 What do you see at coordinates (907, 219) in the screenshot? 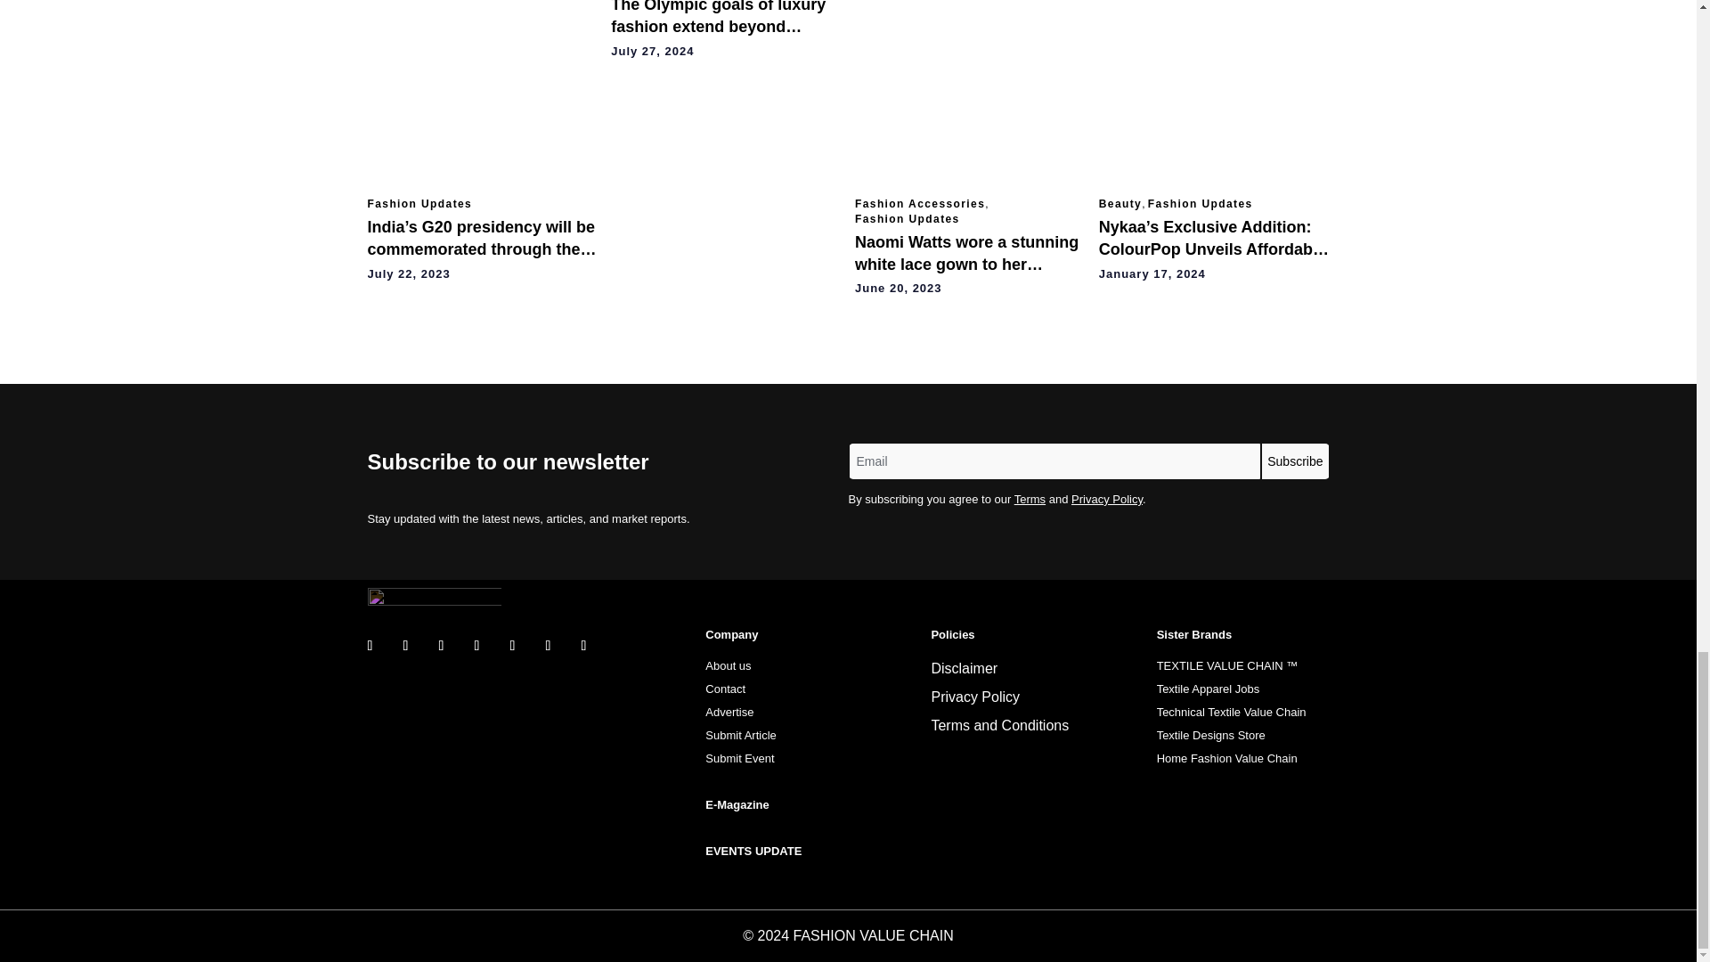
I see `Fashion Updates` at bounding box center [907, 219].